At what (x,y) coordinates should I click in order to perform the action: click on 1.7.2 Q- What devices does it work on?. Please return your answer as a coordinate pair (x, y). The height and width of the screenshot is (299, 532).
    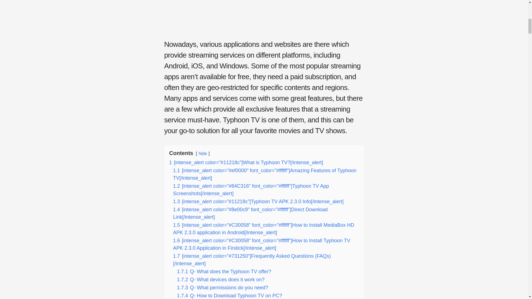
    Looking at the image, I should click on (221, 280).